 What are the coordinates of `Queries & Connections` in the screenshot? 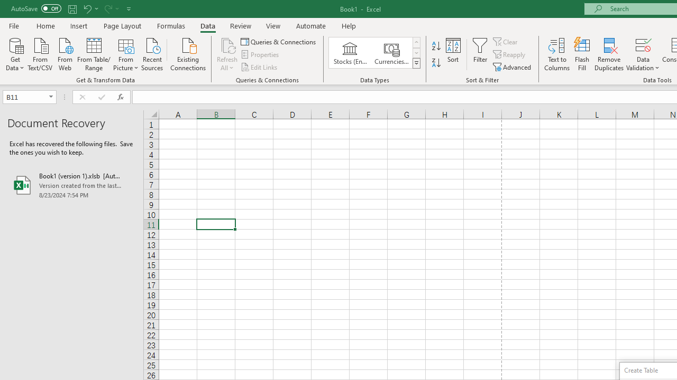 It's located at (279, 41).